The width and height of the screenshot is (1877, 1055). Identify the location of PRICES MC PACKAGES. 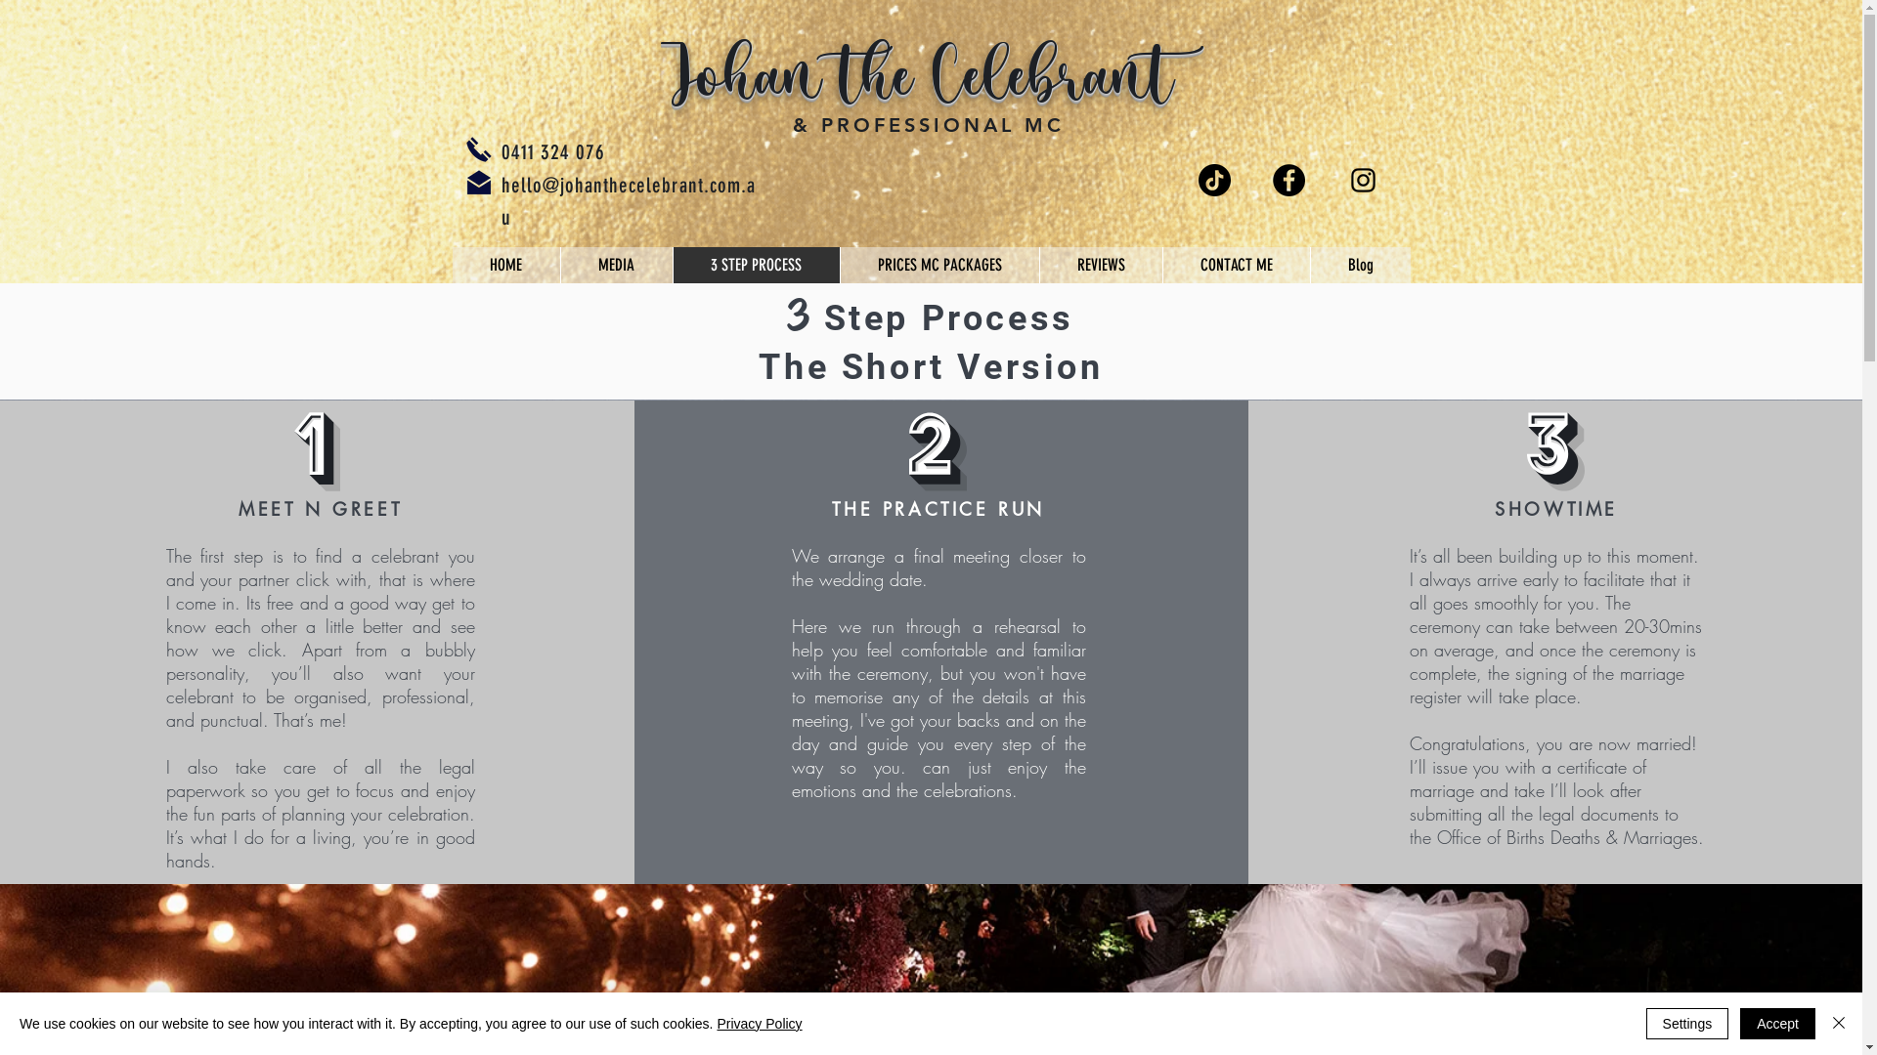
(938, 266).